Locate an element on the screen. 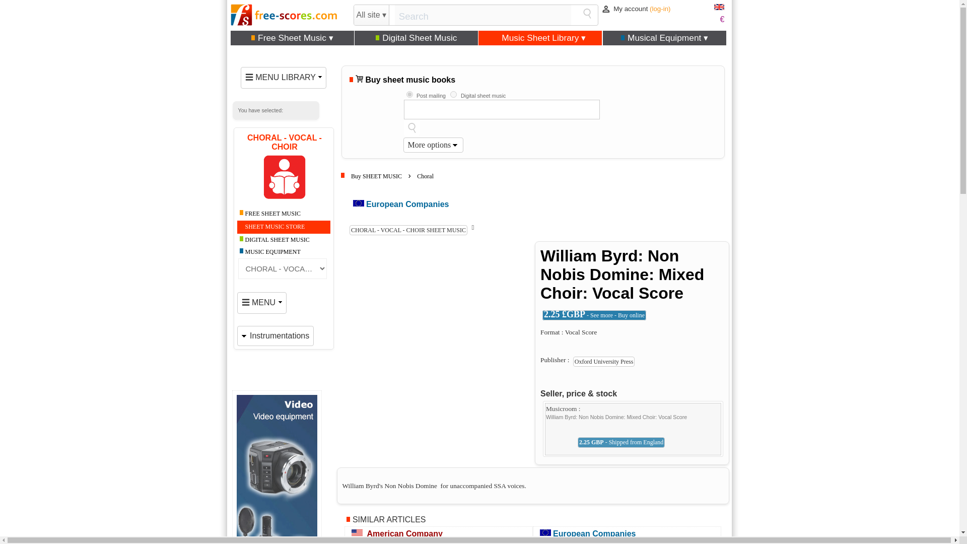  2 is located at coordinates (453, 95).